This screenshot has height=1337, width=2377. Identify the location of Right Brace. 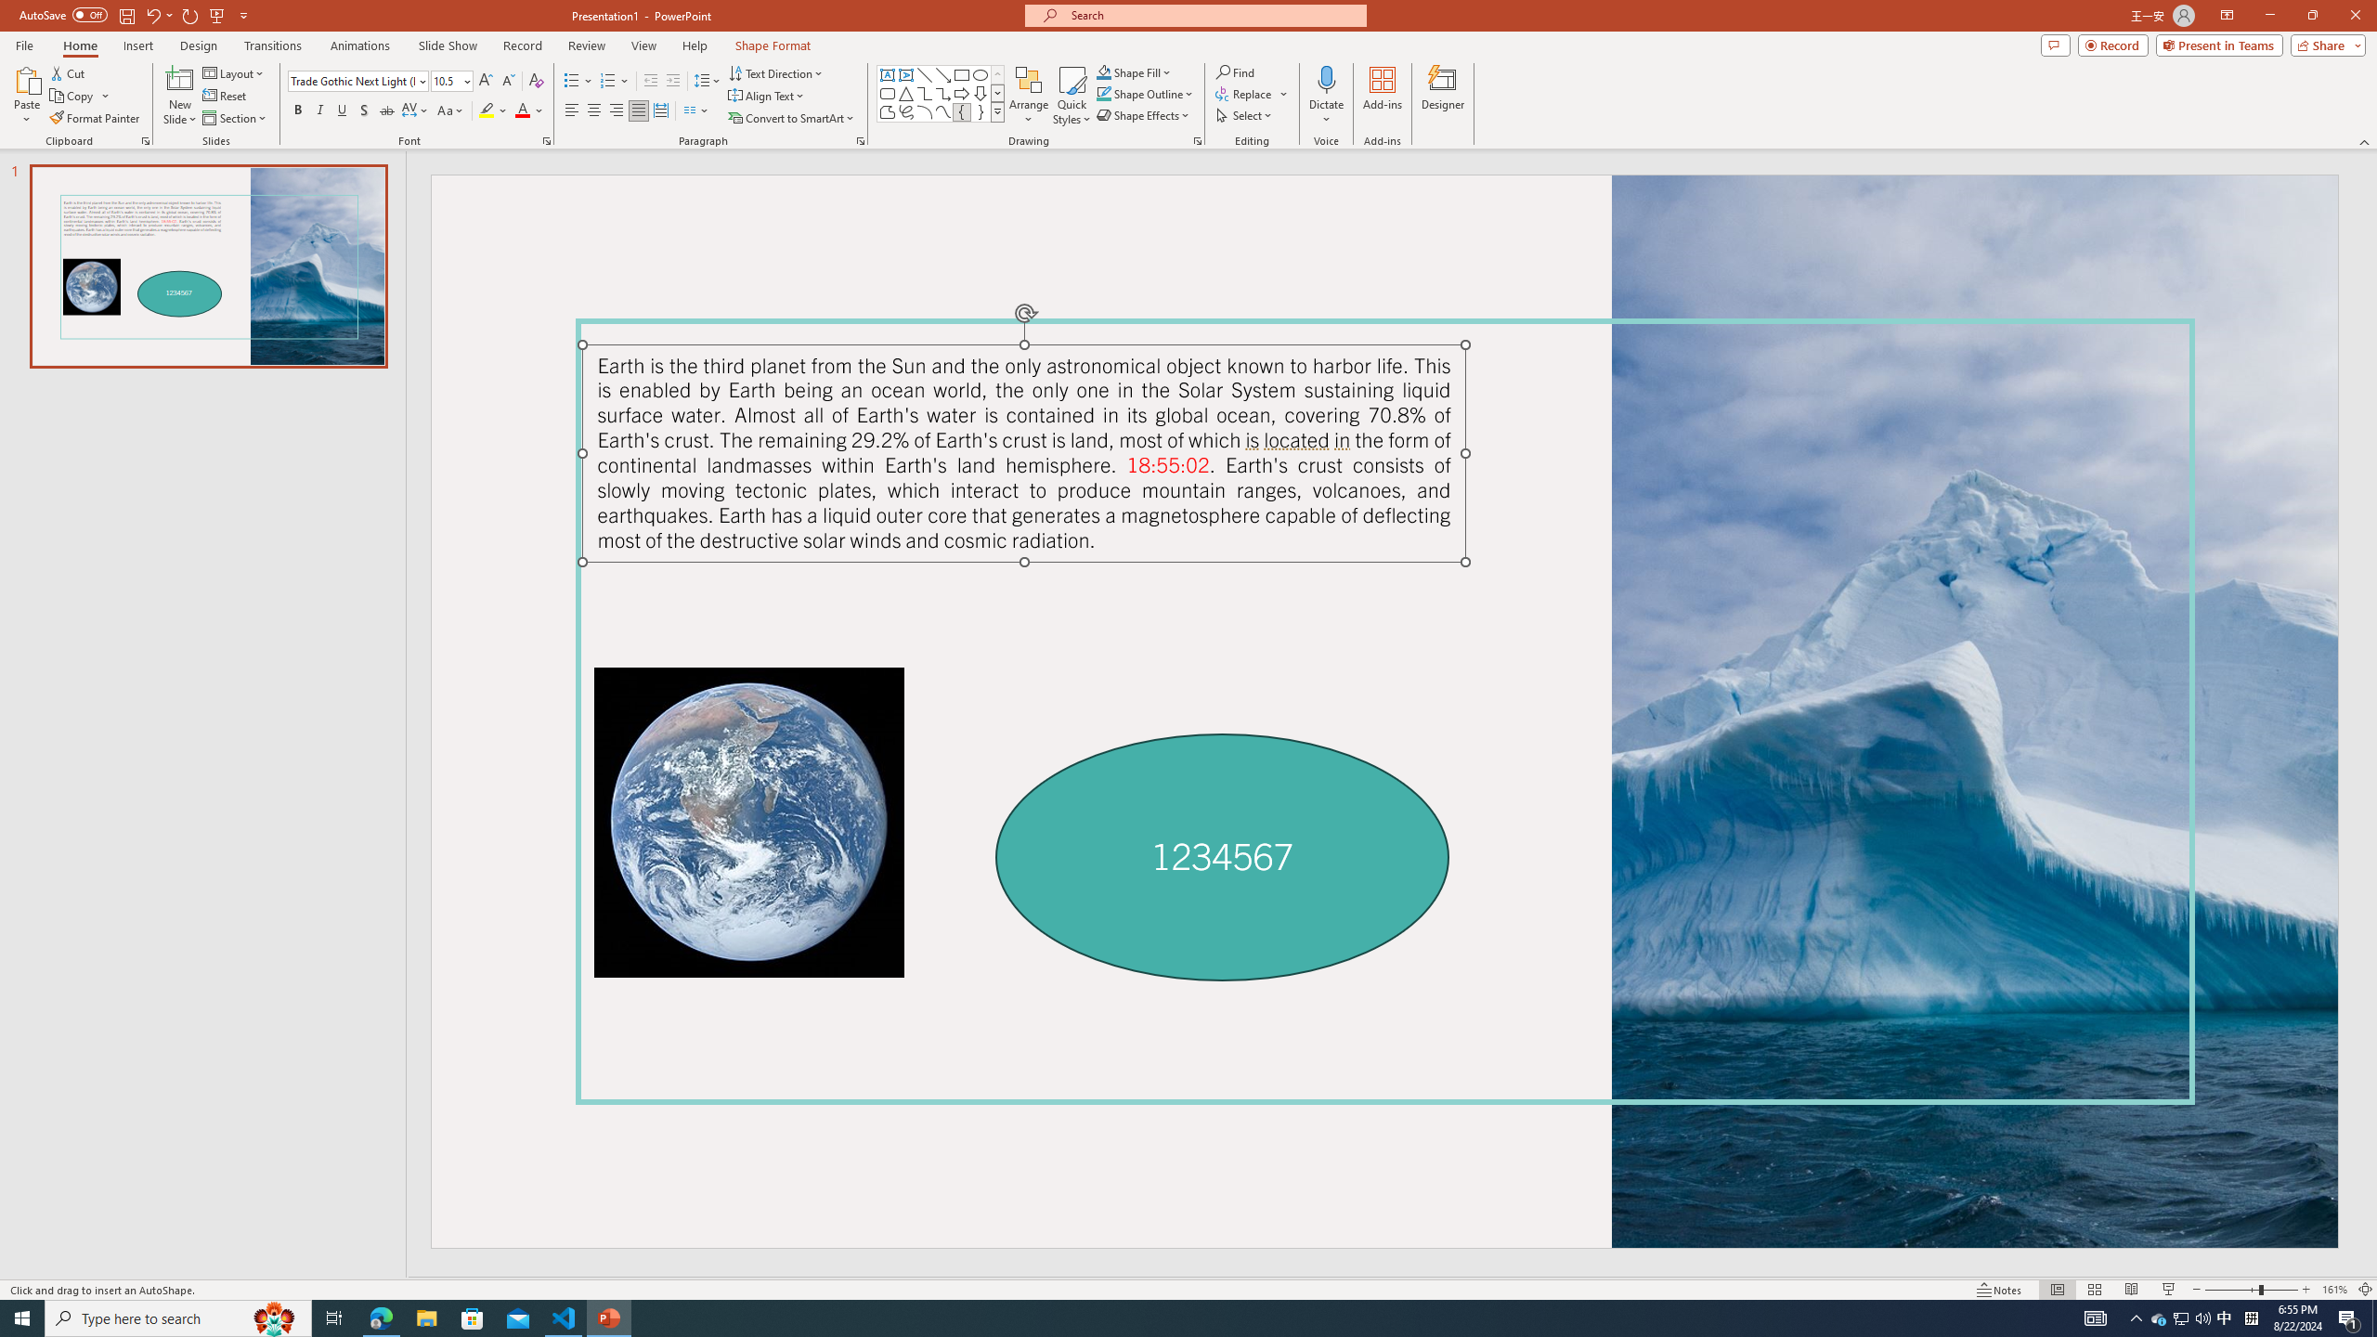
(981, 111).